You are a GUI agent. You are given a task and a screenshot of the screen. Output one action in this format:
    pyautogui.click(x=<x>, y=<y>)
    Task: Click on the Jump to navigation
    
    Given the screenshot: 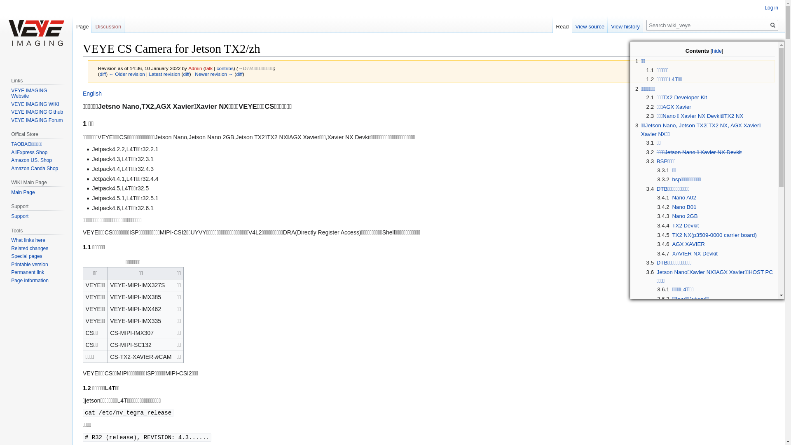 What is the action you would take?
    pyautogui.click(x=82, y=89)
    